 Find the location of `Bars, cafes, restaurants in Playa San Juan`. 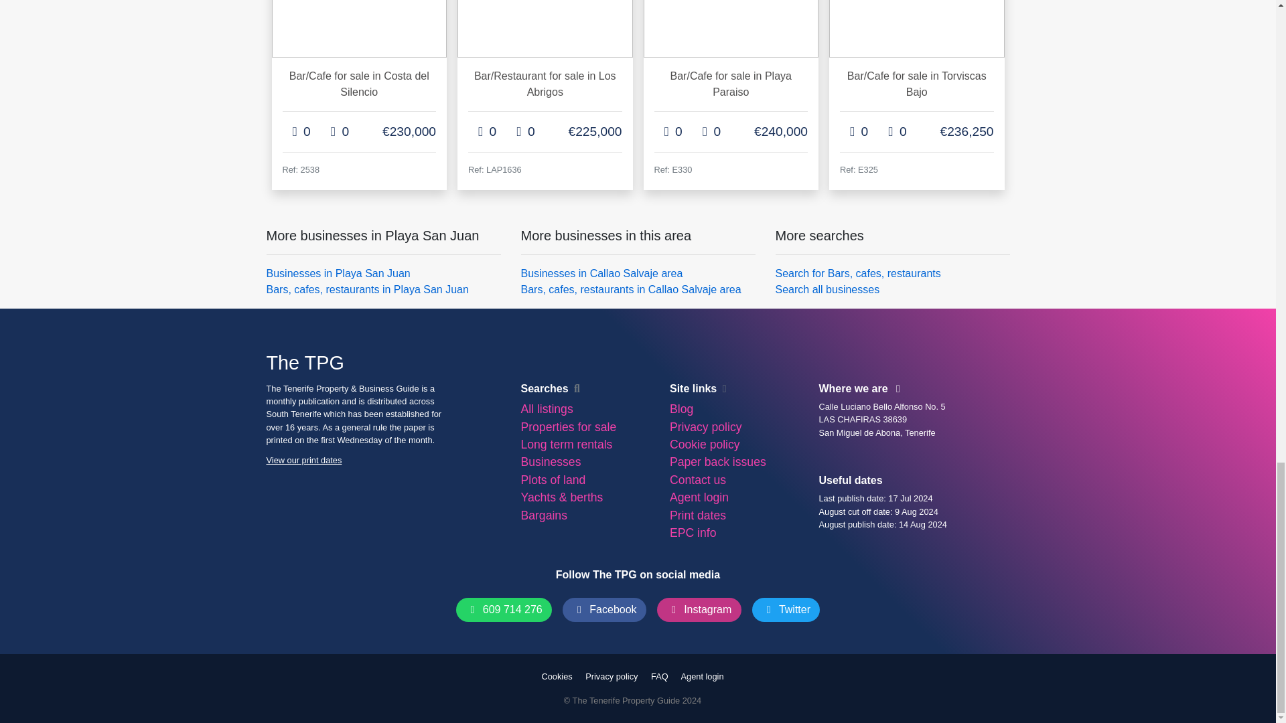

Bars, cafes, restaurants in Playa San Juan is located at coordinates (367, 289).